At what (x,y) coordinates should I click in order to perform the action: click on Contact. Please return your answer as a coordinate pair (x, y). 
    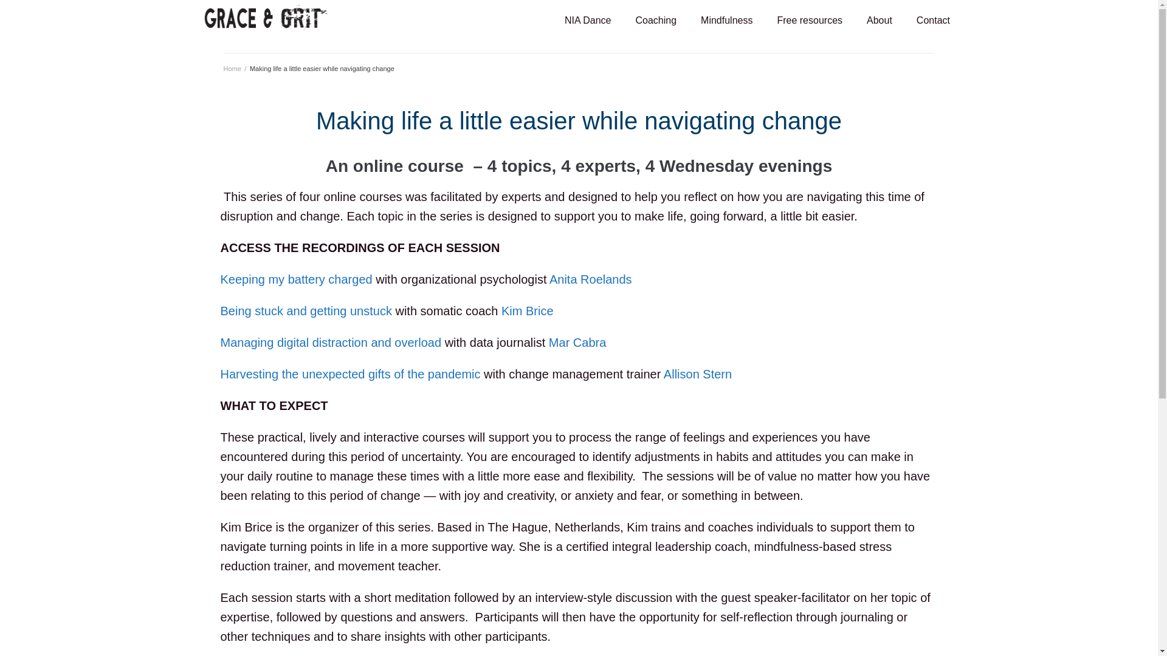
    Looking at the image, I should click on (933, 21).